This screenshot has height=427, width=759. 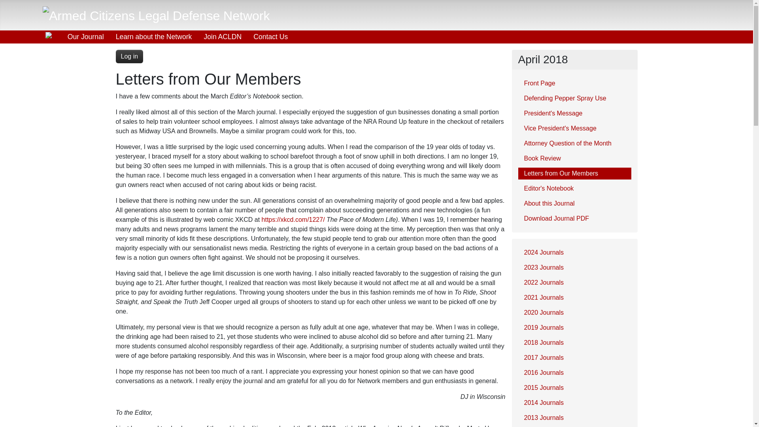 I want to click on Vice President's Message, so click(x=574, y=128).